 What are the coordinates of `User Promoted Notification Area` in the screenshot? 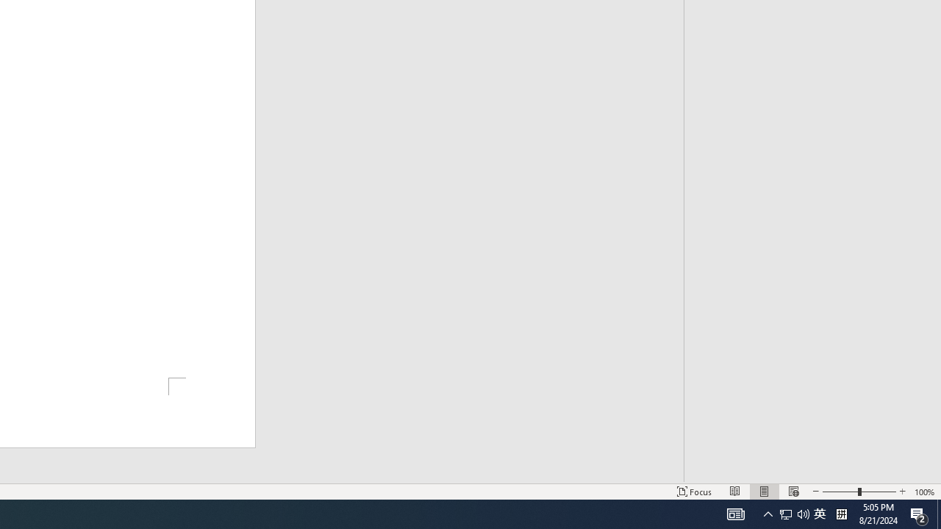 It's located at (841, 514).